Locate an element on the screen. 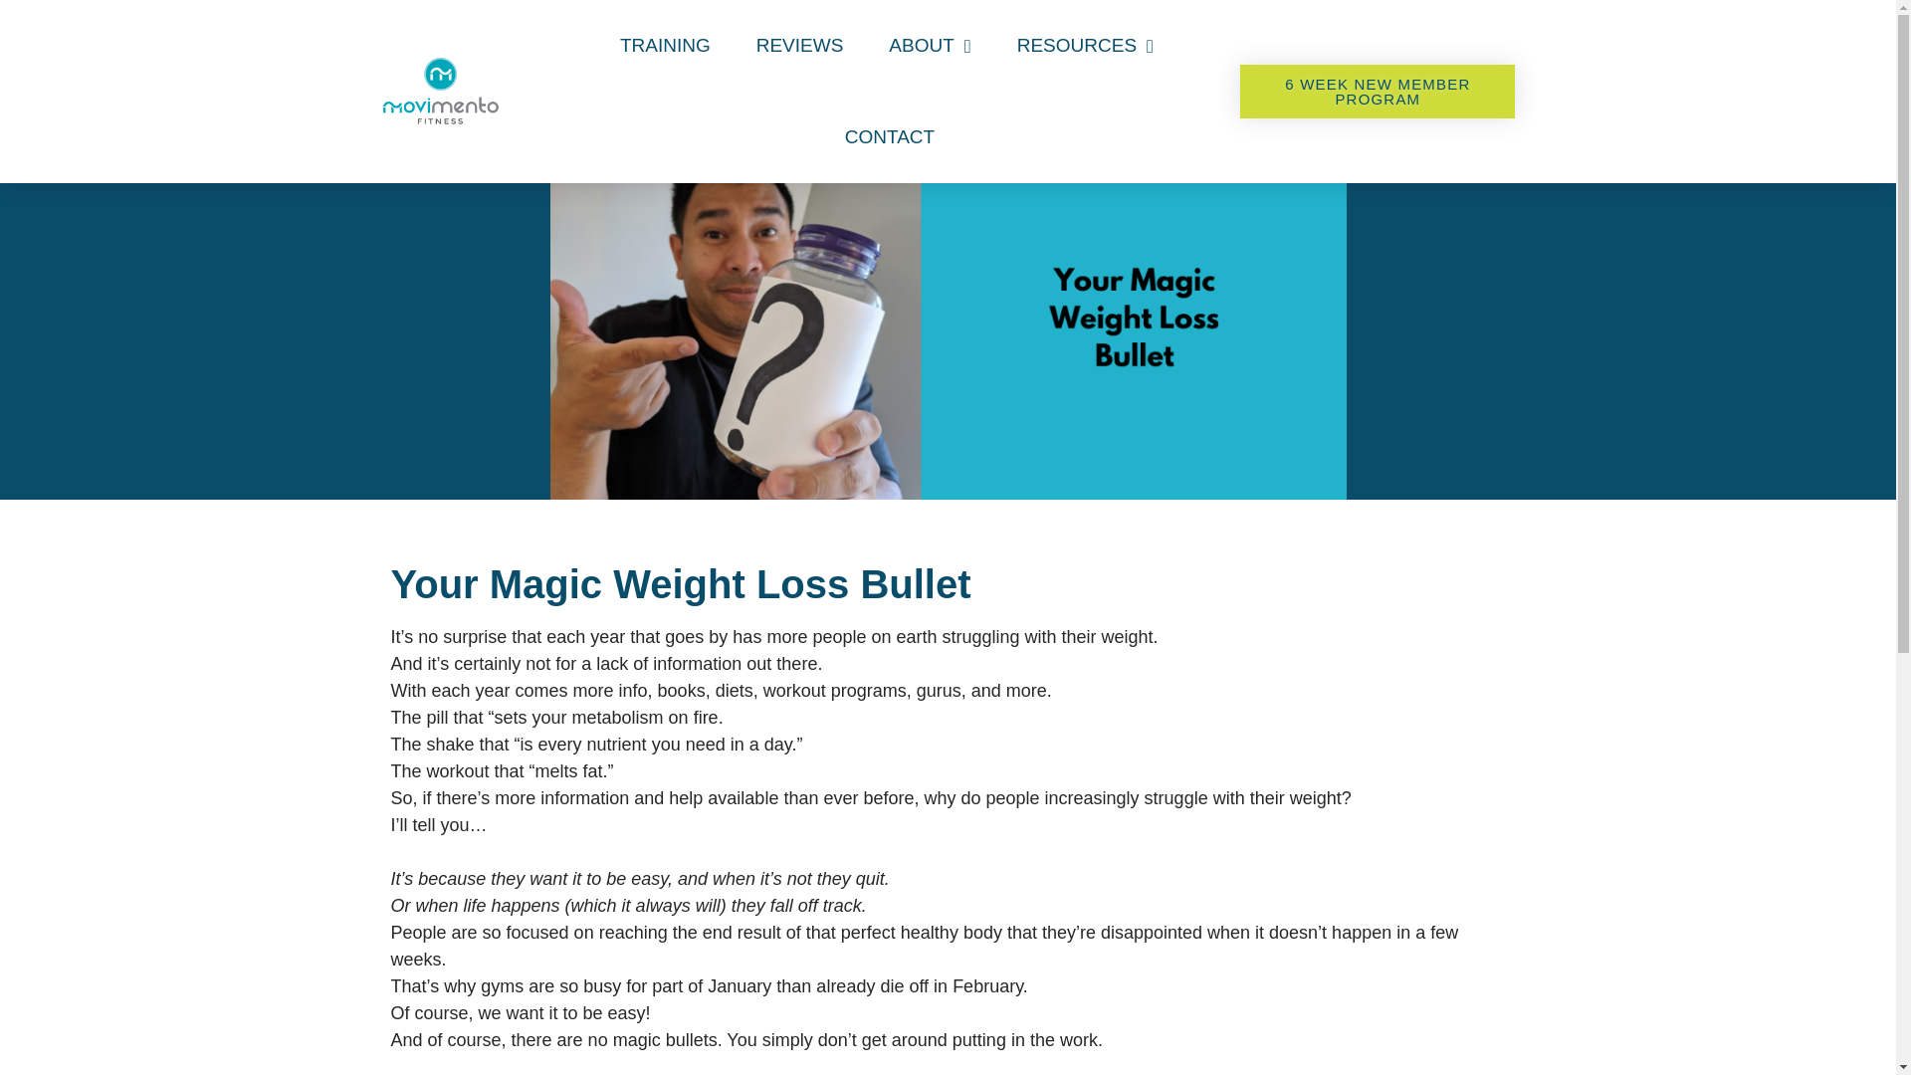  TRAINING is located at coordinates (665, 46).